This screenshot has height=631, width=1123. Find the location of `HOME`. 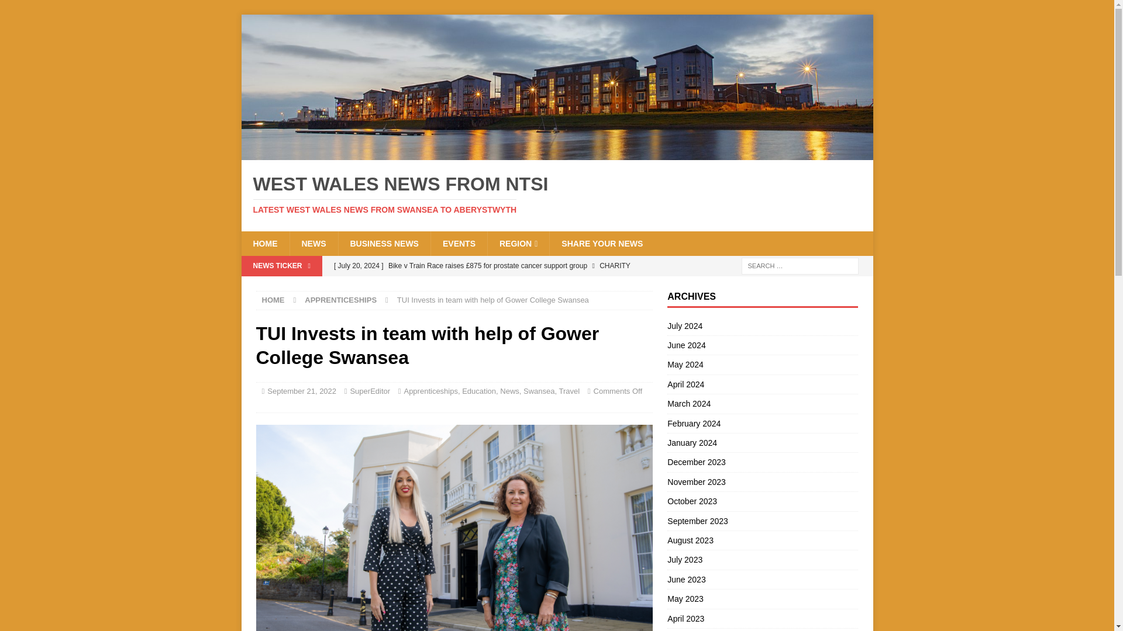

HOME is located at coordinates (264, 244).